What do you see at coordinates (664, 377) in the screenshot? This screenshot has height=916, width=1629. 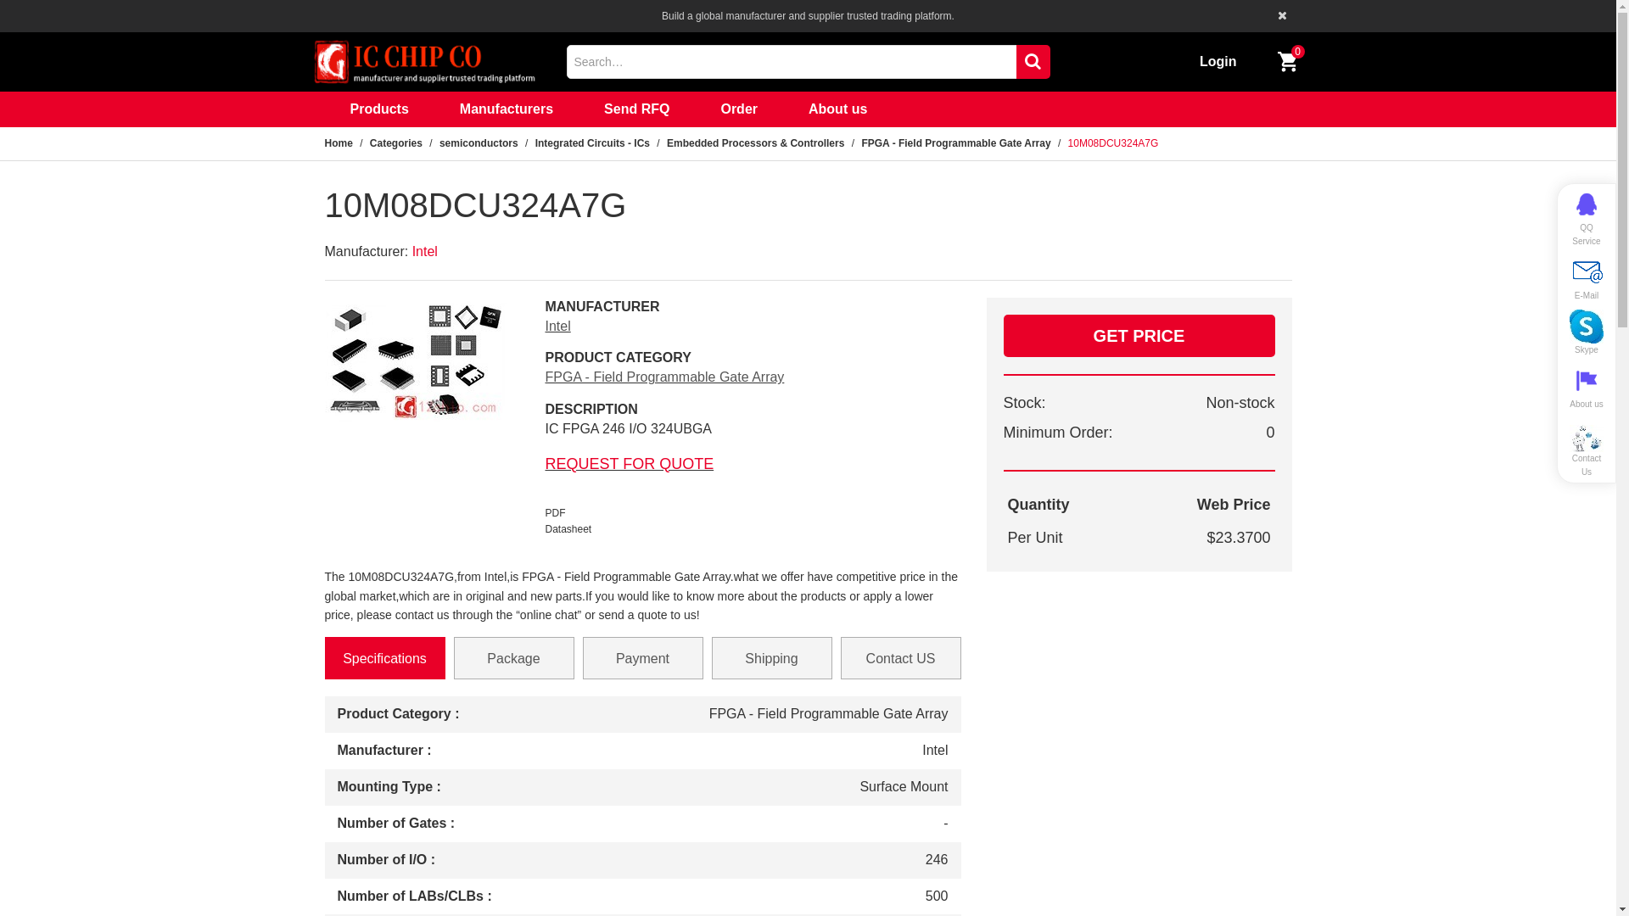 I see `FPGA - Field Programmable Gate Array` at bounding box center [664, 377].